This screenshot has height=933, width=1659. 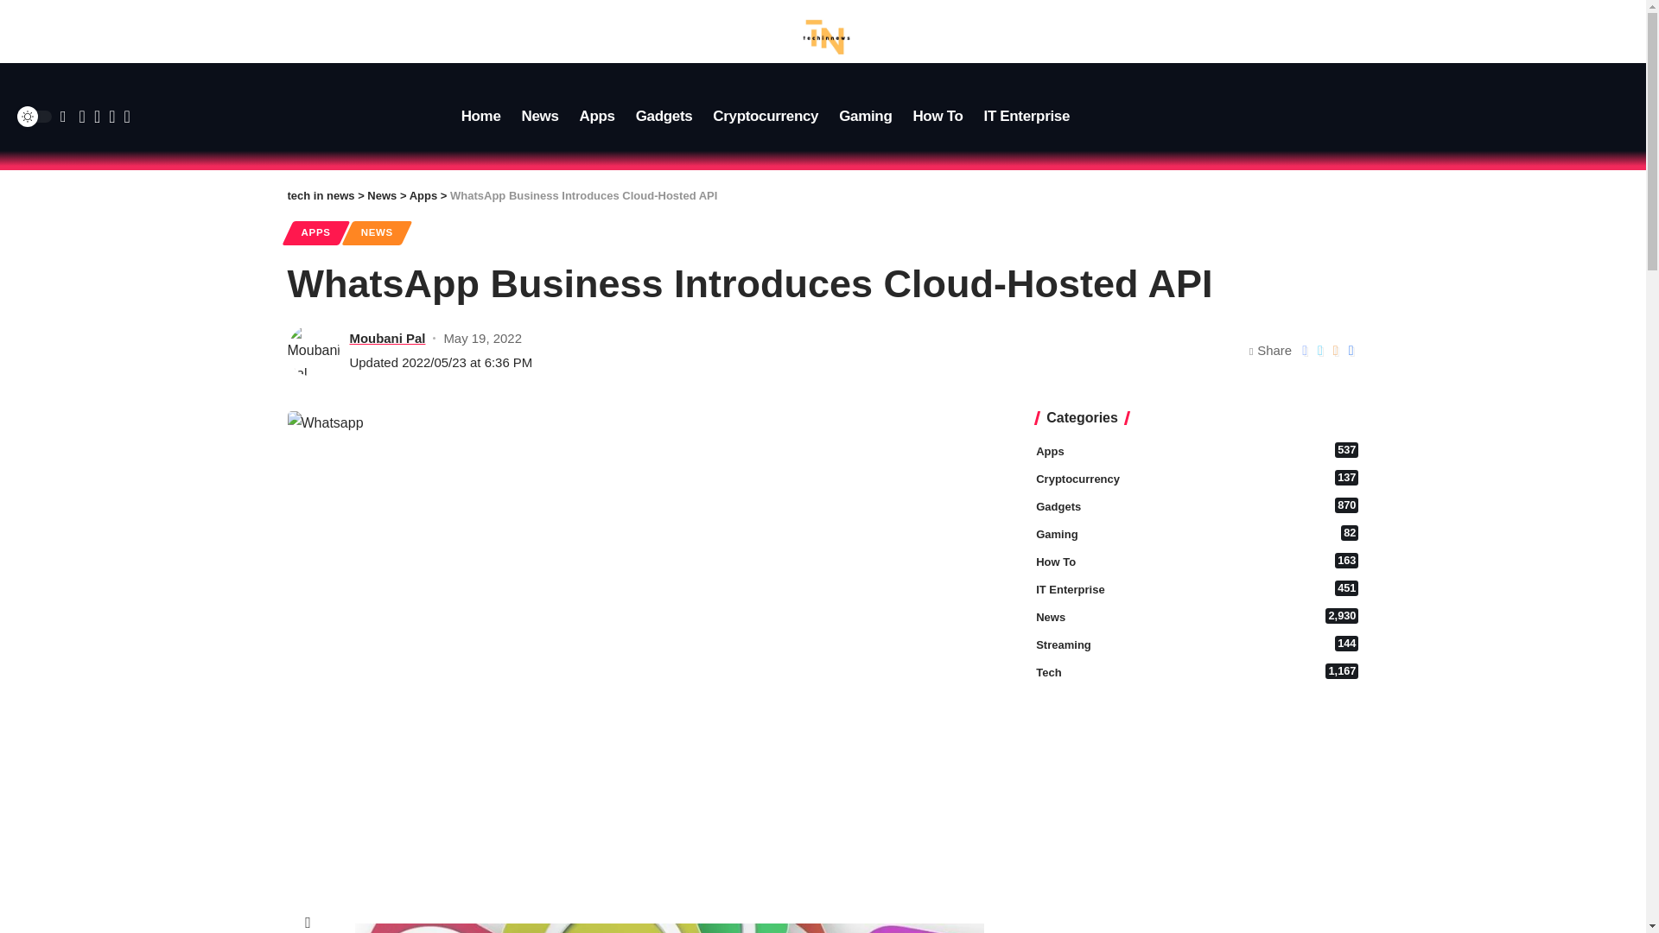 I want to click on Gadgets, so click(x=321, y=195).